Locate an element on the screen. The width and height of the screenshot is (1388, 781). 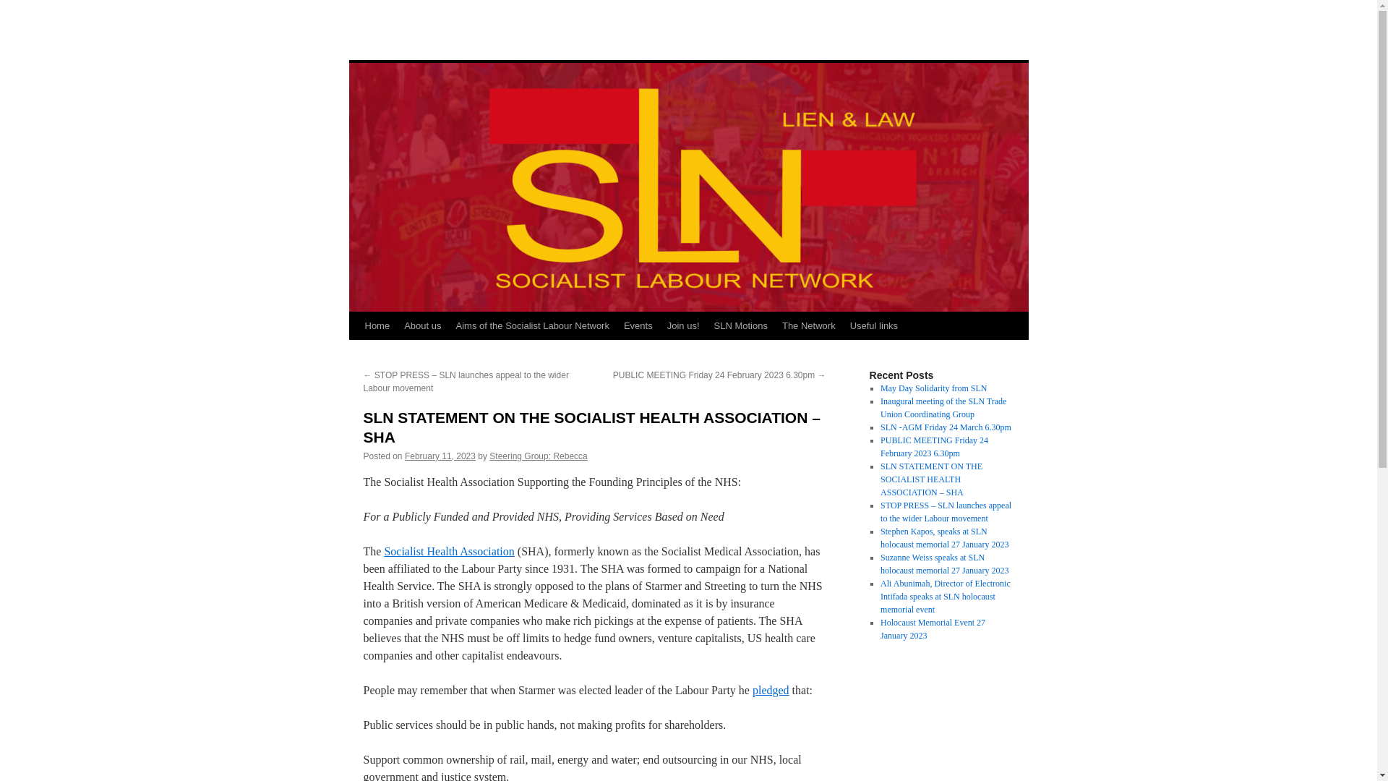
SLN -AGM Friday 24 March 6.30pm is located at coordinates (946, 427).